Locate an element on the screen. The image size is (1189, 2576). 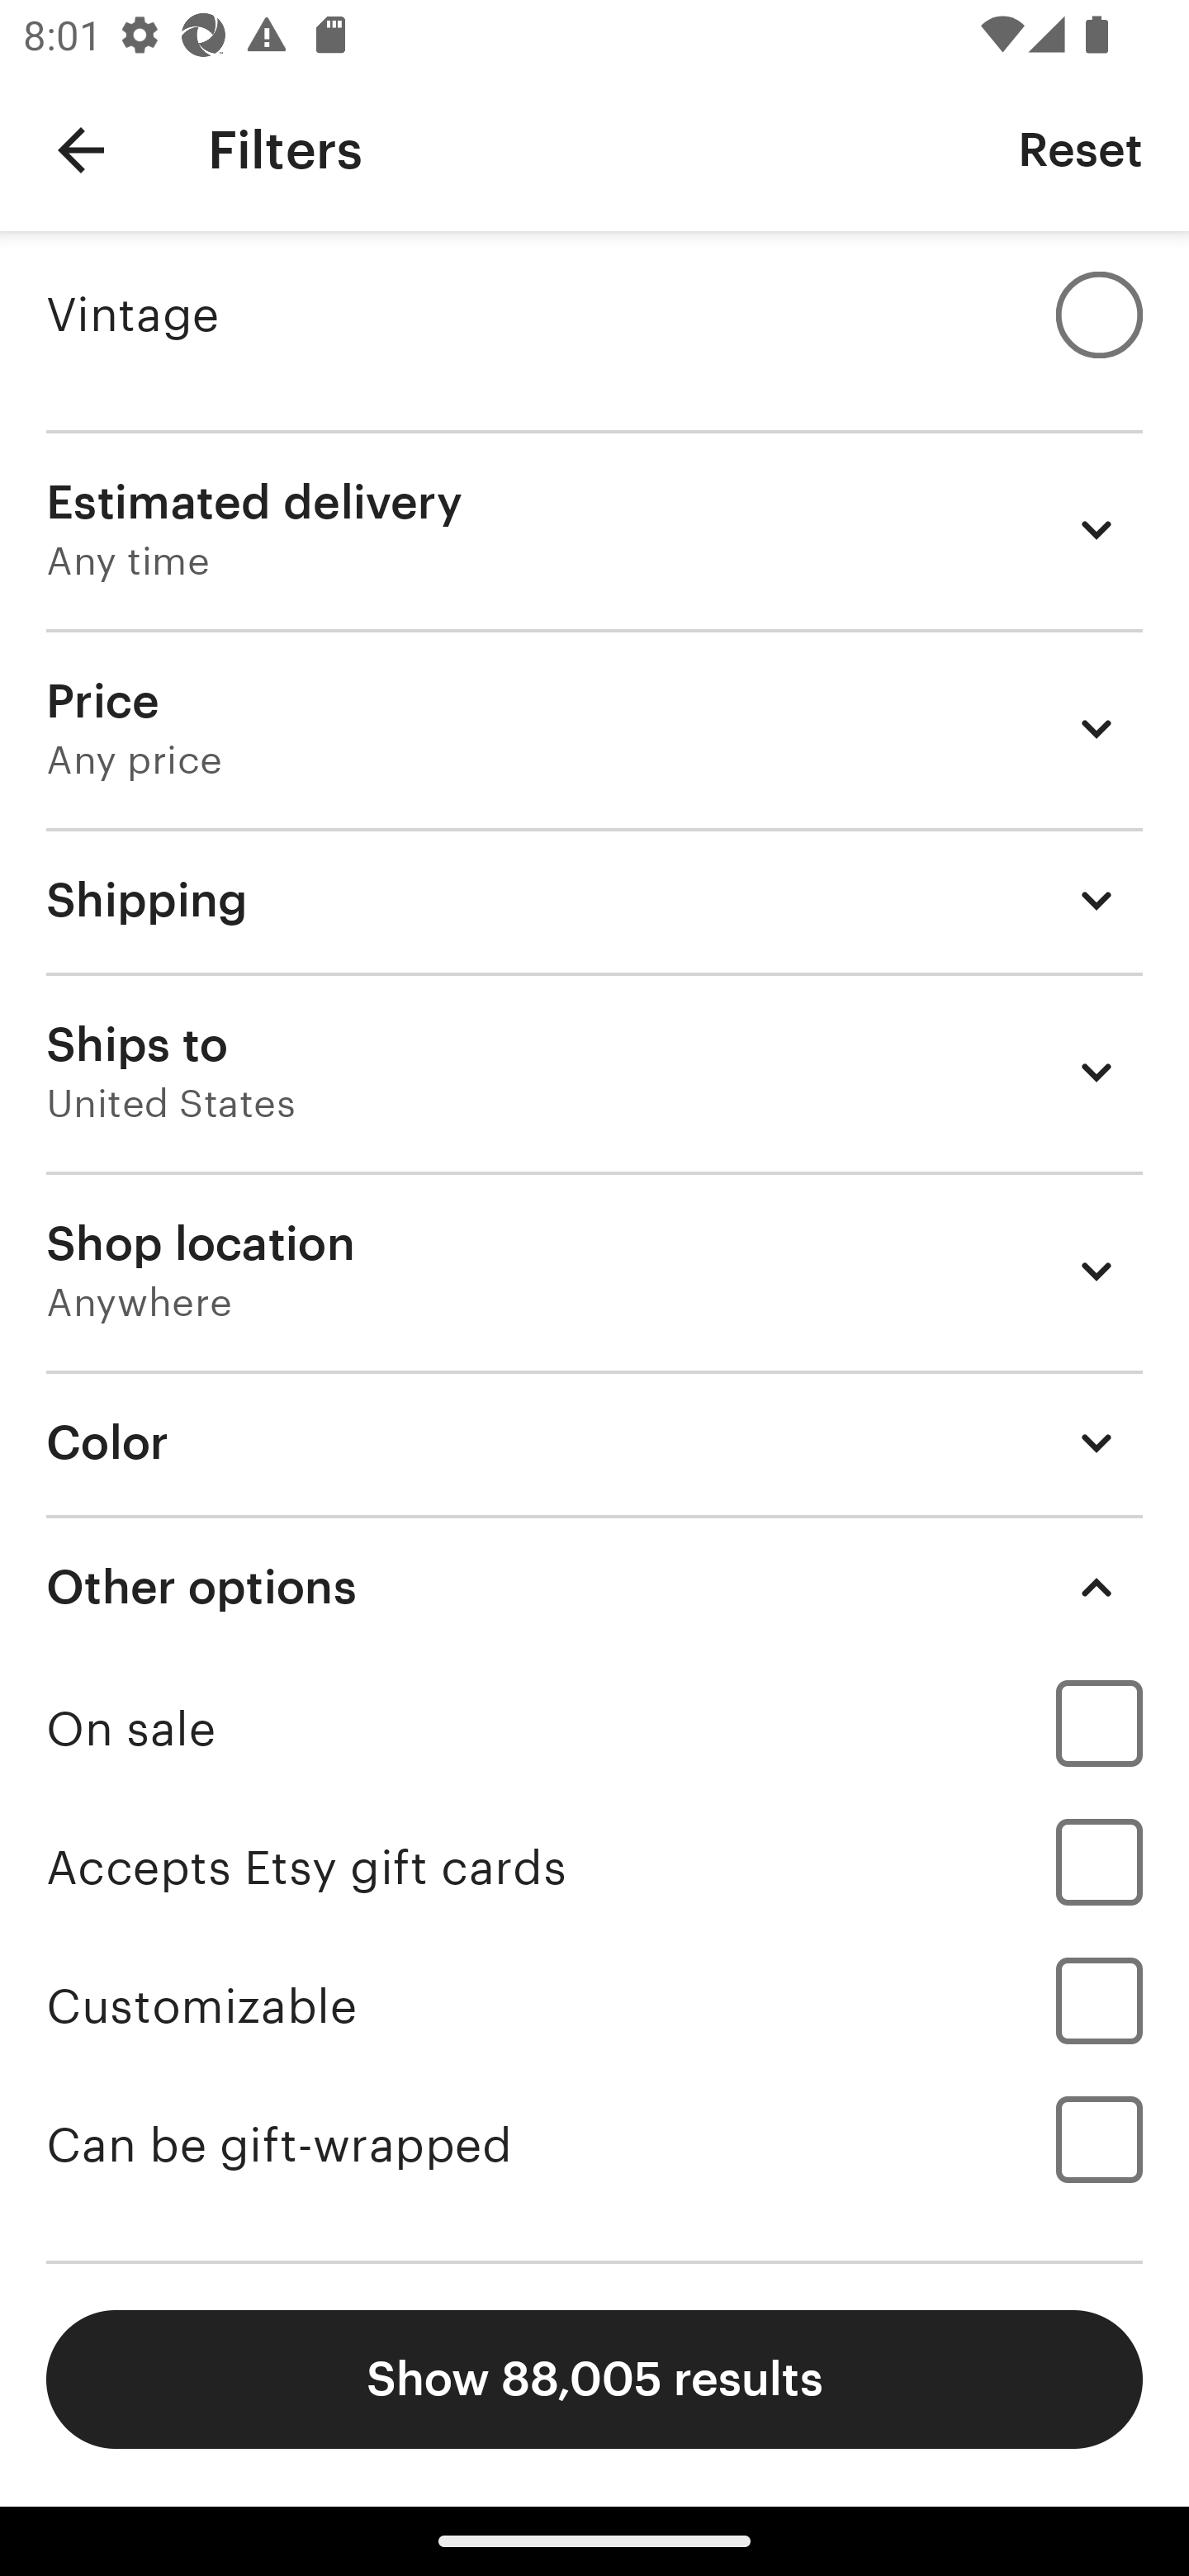
Vintage is located at coordinates (594, 314).